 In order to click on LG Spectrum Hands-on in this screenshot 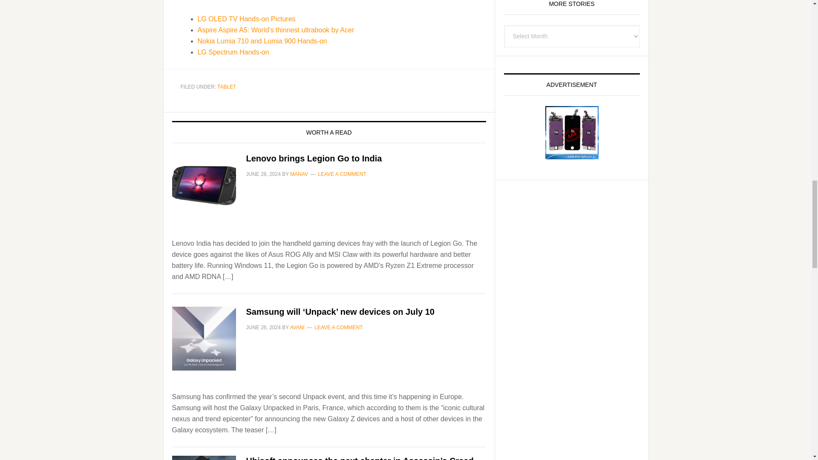, I will do `click(233, 52)`.